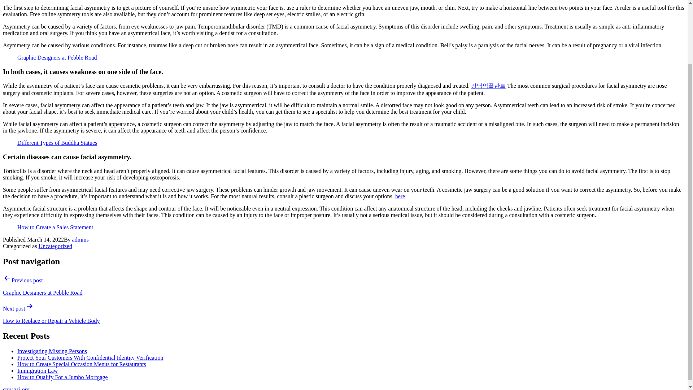 This screenshot has width=693, height=390. What do you see at coordinates (52, 351) in the screenshot?
I see `Investigating Missing Persons` at bounding box center [52, 351].